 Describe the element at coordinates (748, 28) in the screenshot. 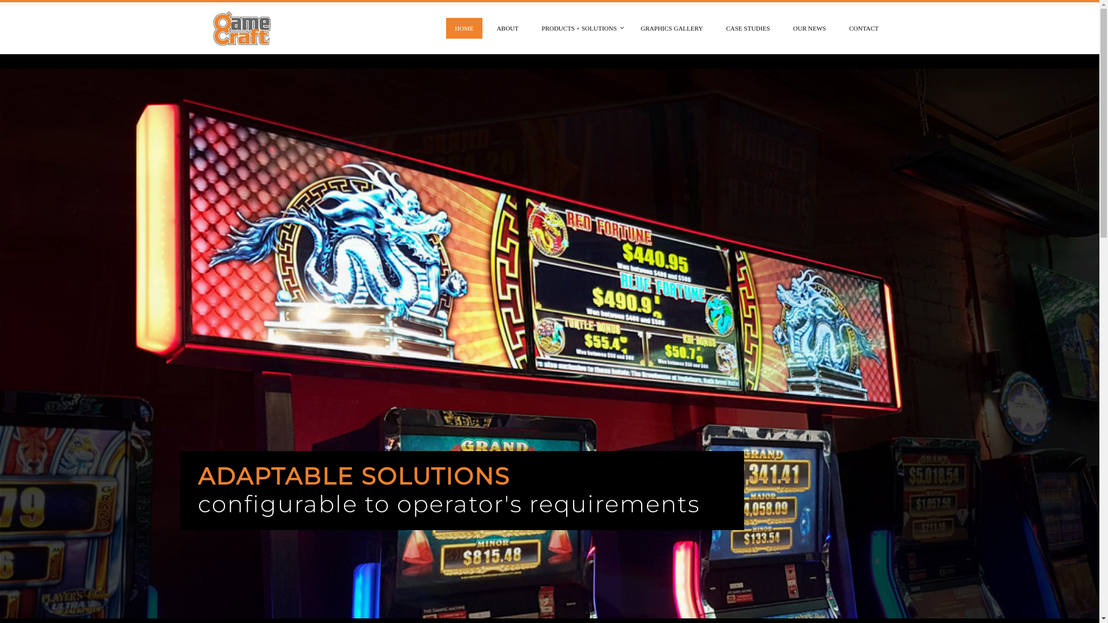

I see `CASE STUDIES` at that location.